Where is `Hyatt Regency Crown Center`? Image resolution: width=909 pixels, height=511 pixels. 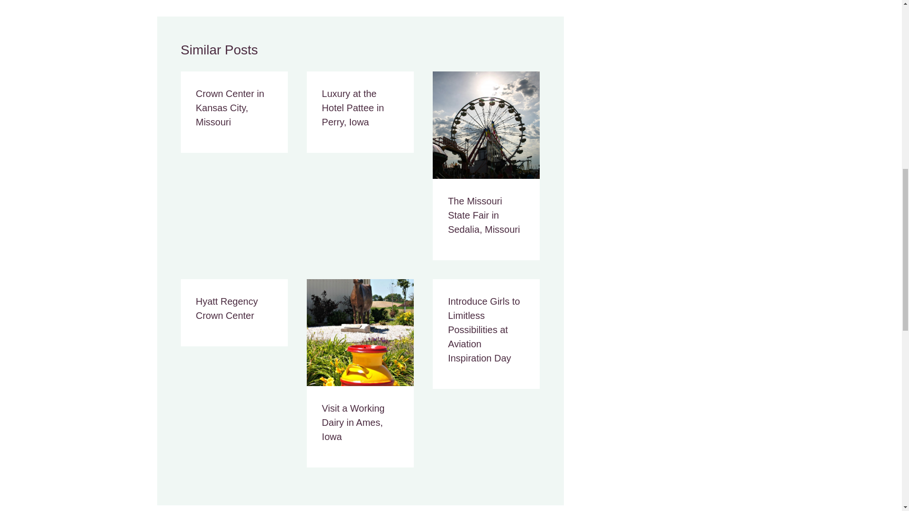
Hyatt Regency Crown Center is located at coordinates (227, 308).